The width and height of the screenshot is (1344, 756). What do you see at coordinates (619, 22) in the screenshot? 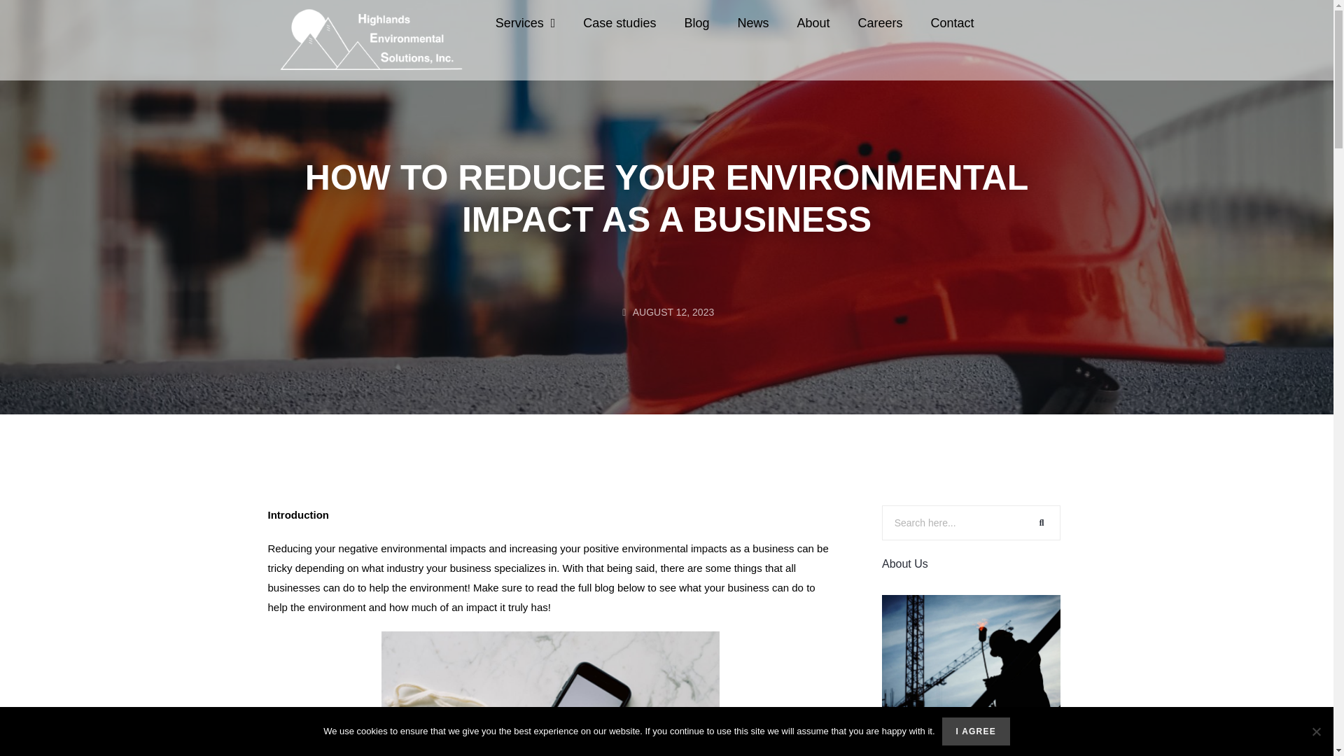
I see `Case studies` at bounding box center [619, 22].